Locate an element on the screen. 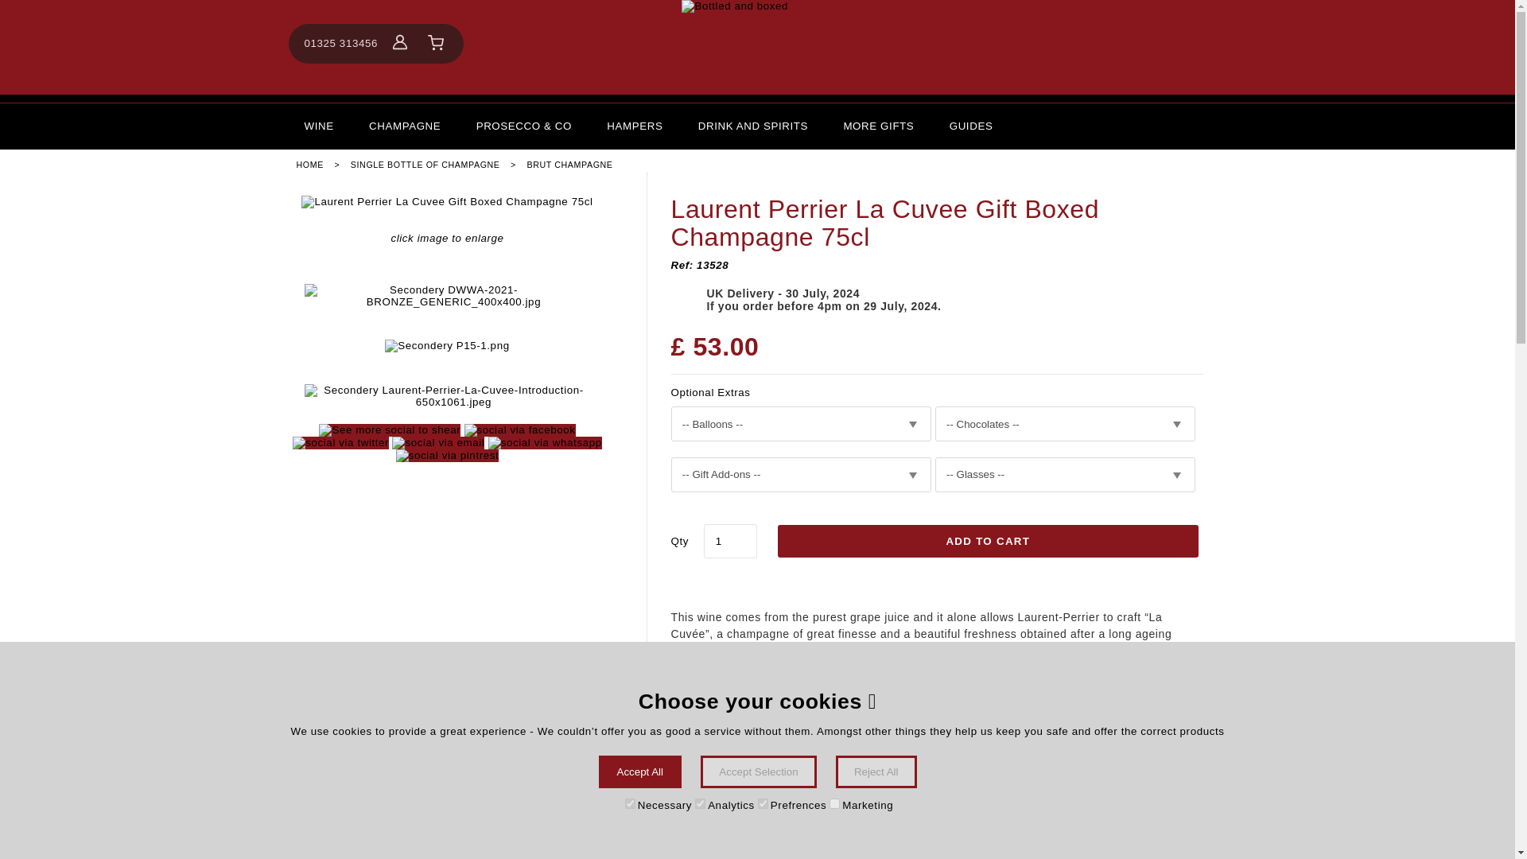 This screenshot has width=1527, height=859. Necessary is located at coordinates (630, 803).